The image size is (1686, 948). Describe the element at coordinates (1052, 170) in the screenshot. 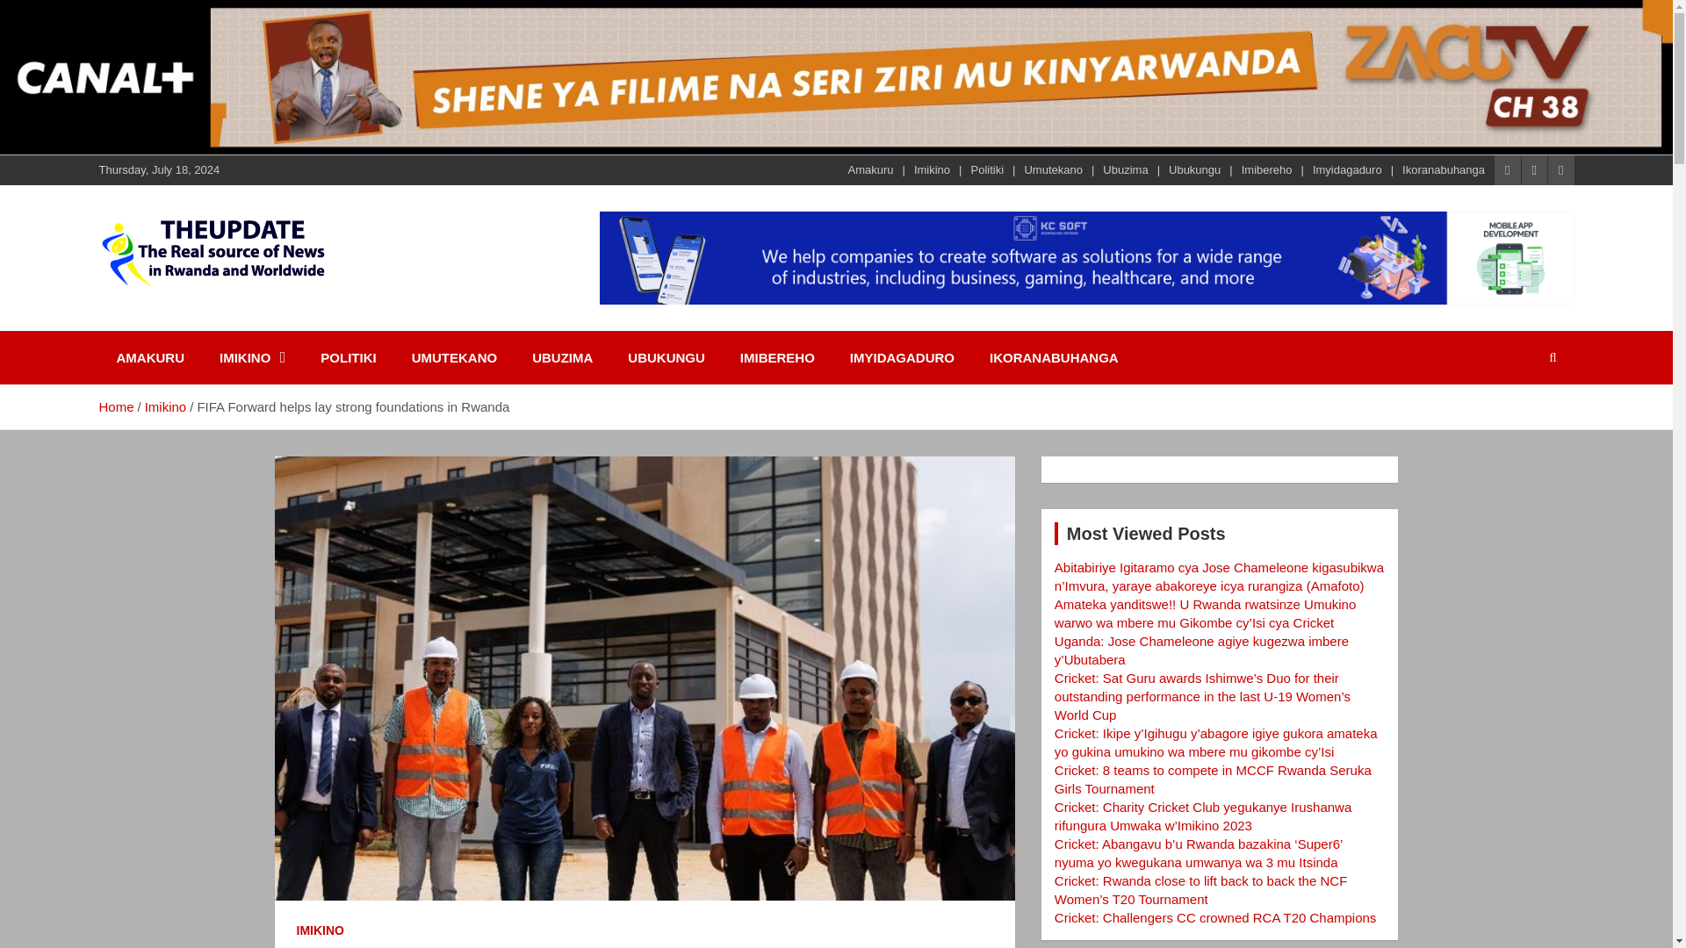

I see `Umutekano` at that location.